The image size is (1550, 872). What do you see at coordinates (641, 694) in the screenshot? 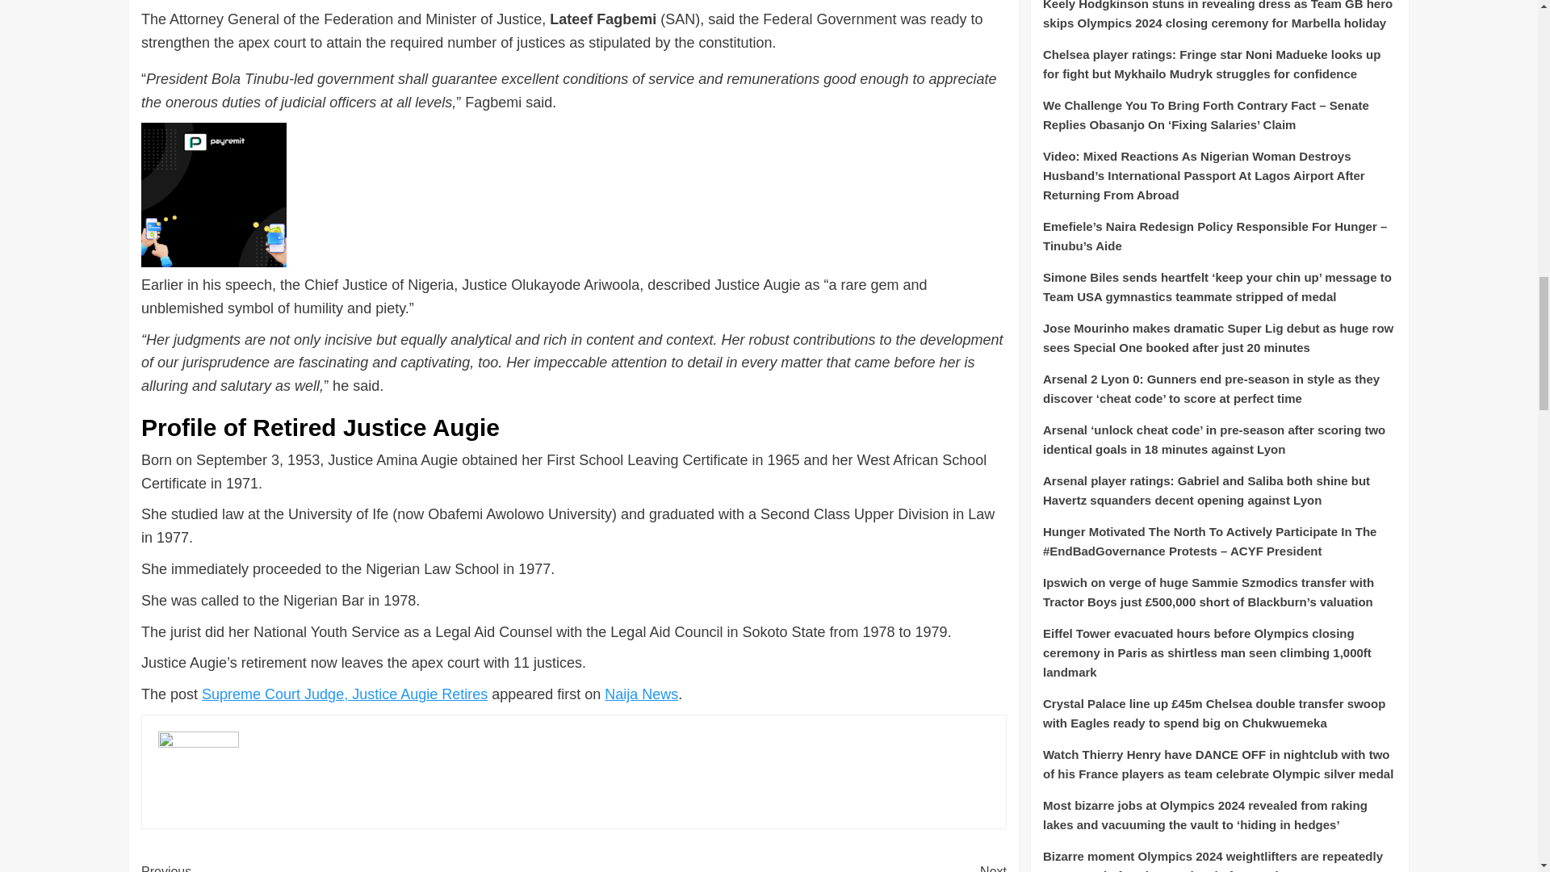
I see `Naija News` at bounding box center [641, 694].